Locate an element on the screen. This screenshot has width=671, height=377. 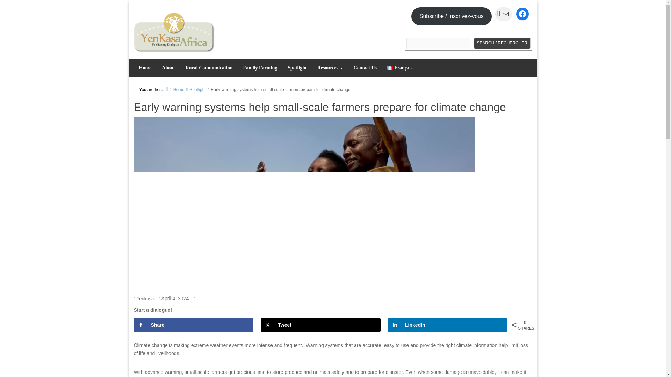
About is located at coordinates (168, 68).